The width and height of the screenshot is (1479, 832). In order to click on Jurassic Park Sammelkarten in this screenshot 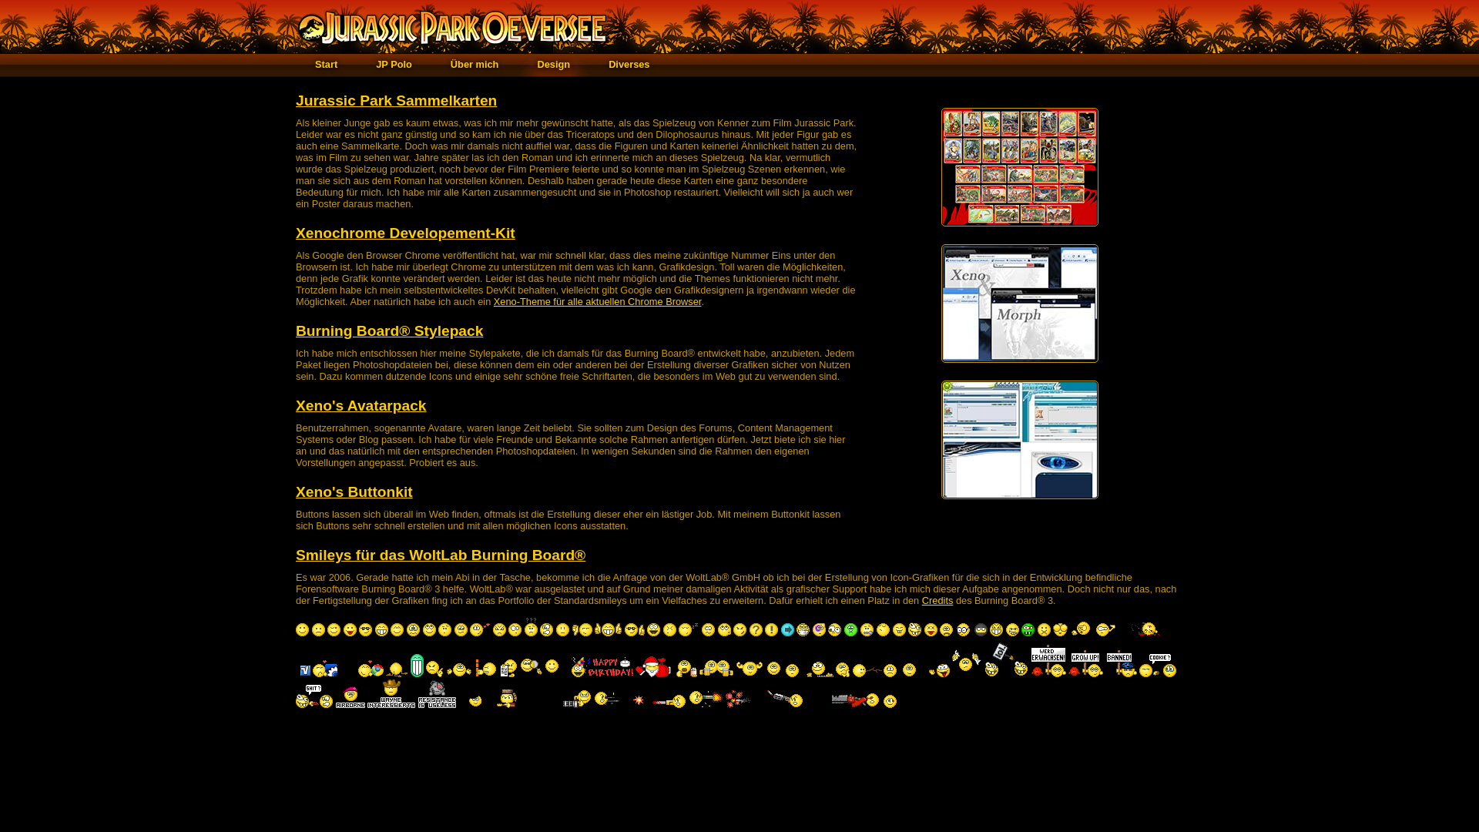, I will do `click(396, 100)`.